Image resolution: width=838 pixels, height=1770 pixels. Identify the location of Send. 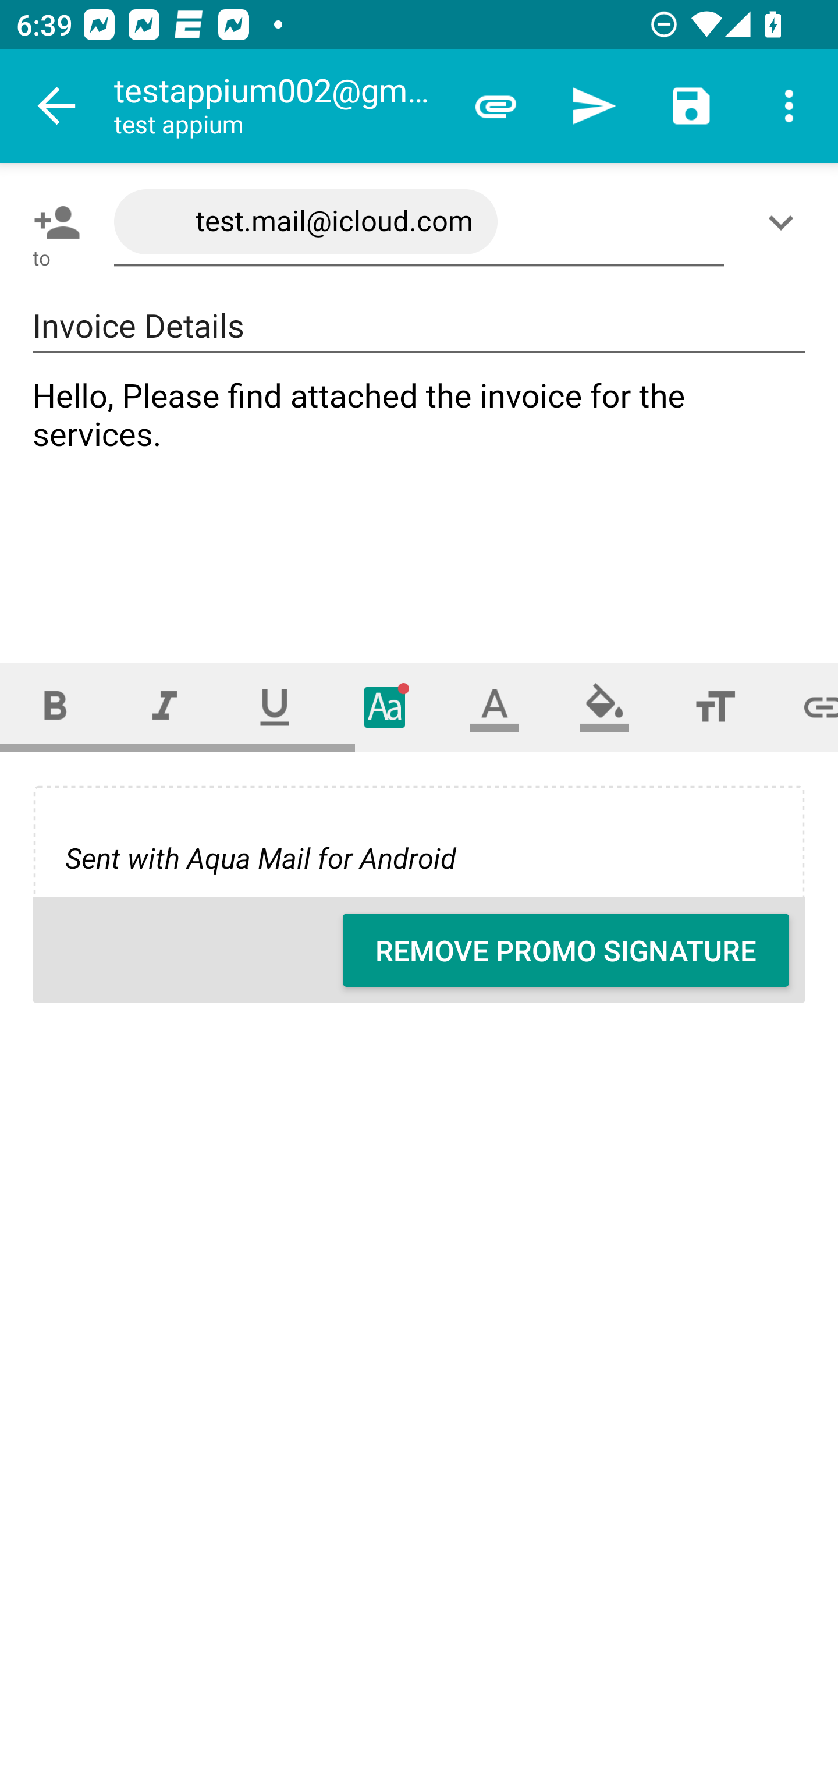
(594, 106).